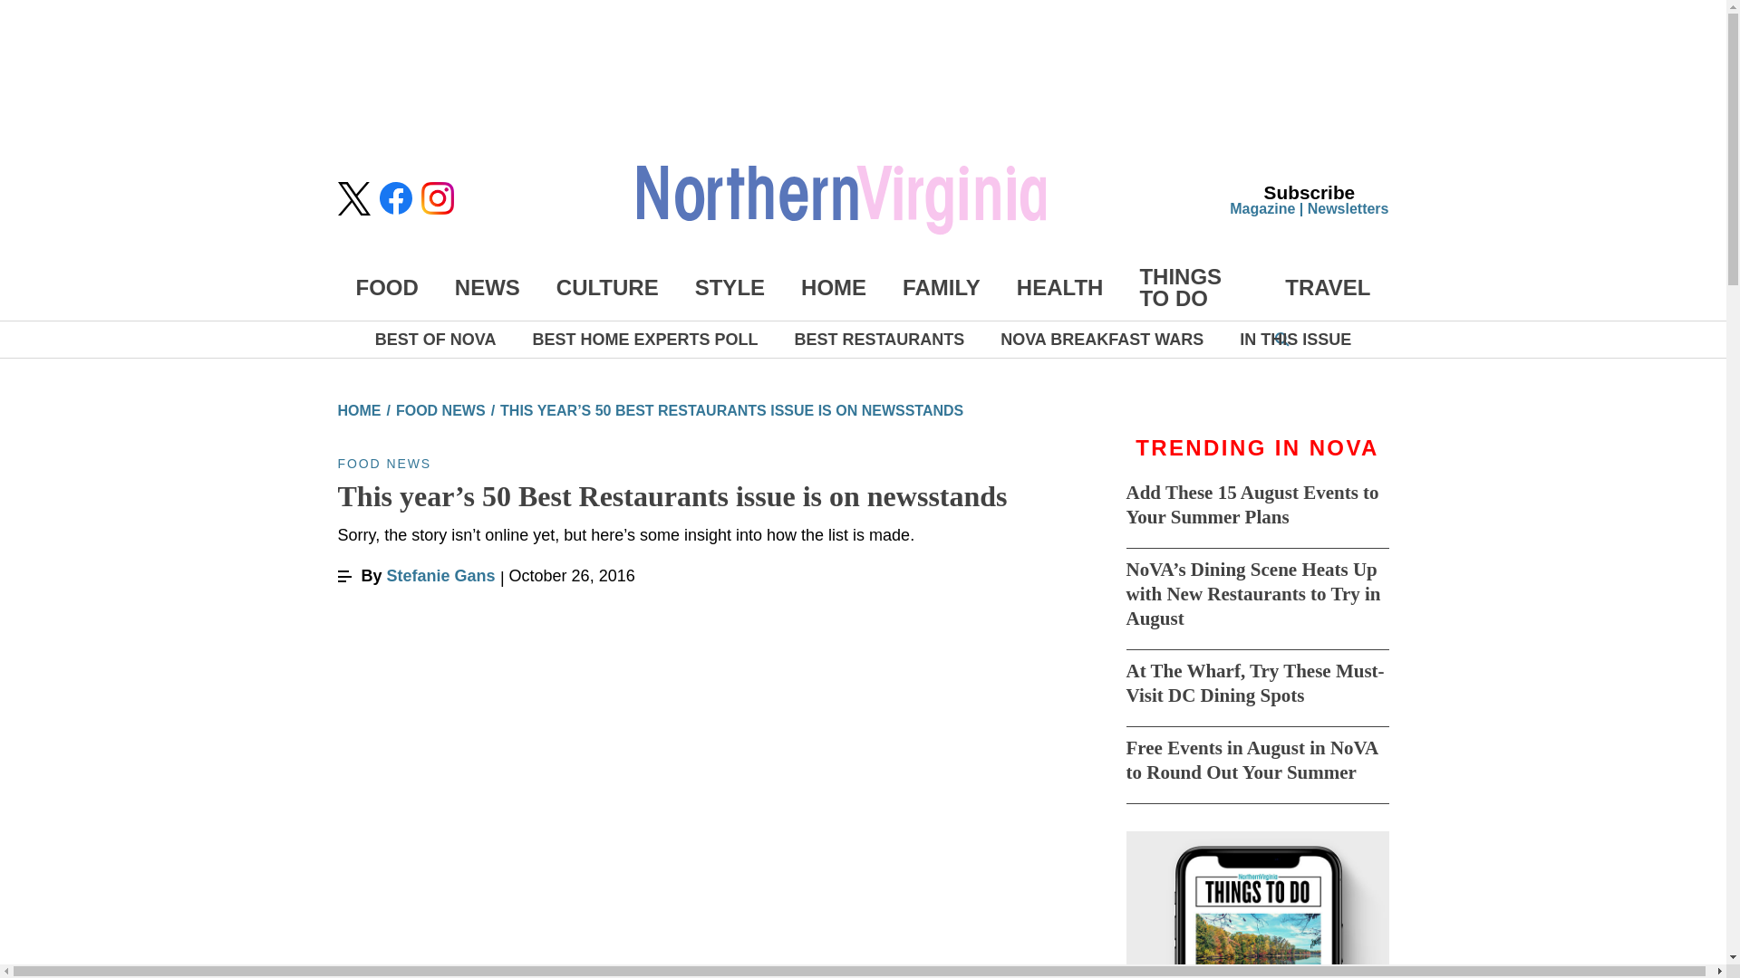 This screenshot has width=1740, height=978. What do you see at coordinates (440, 410) in the screenshot?
I see `FOOD NEWS` at bounding box center [440, 410].